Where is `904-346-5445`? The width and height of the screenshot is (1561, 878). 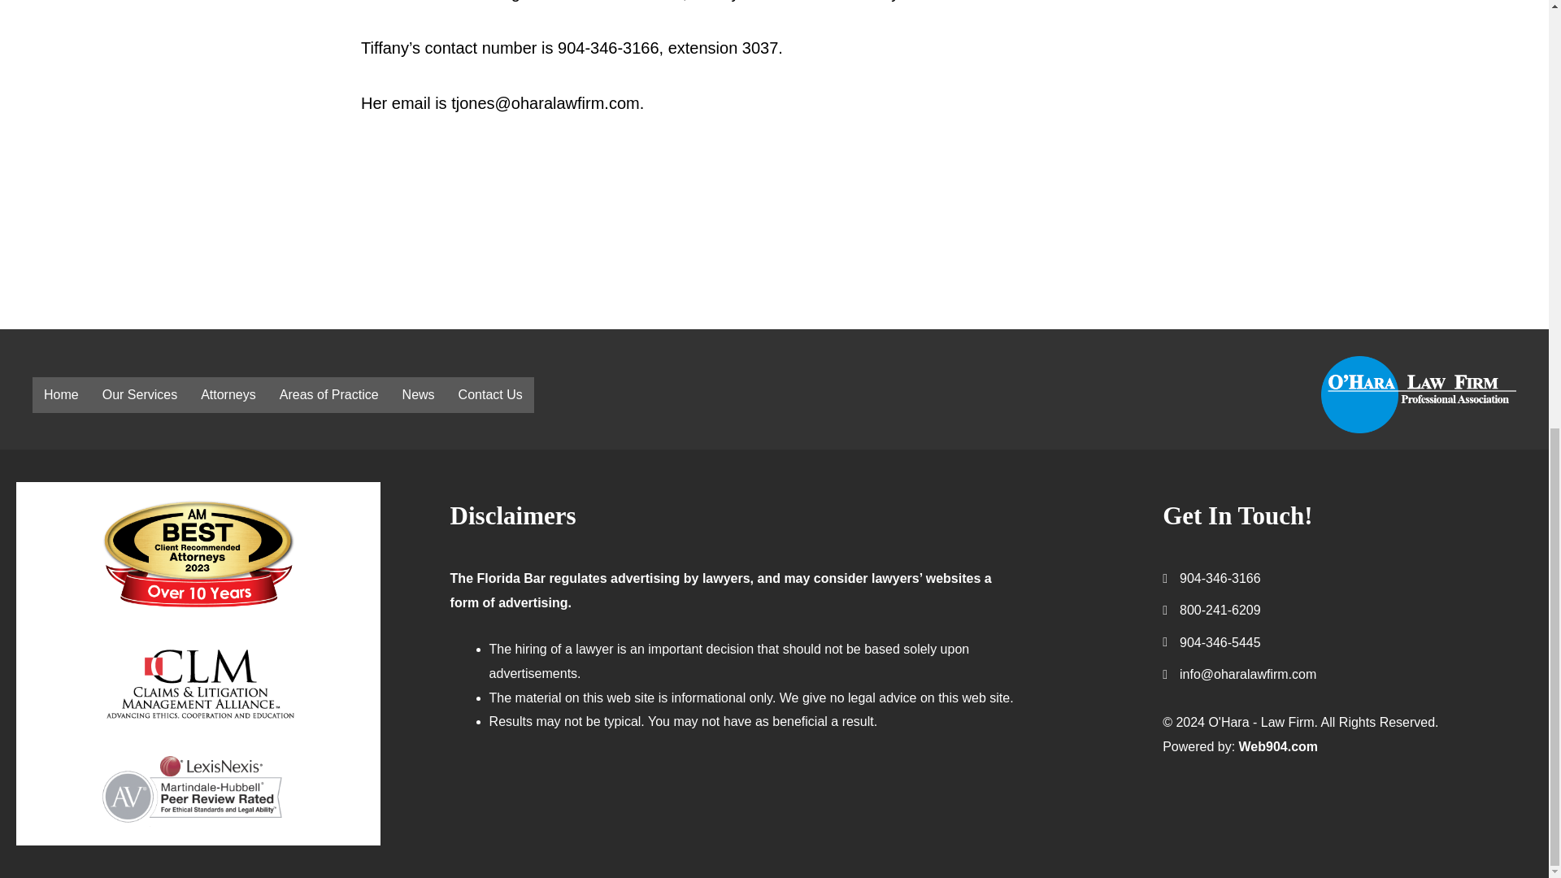
904-346-5445 is located at coordinates (1220, 642).